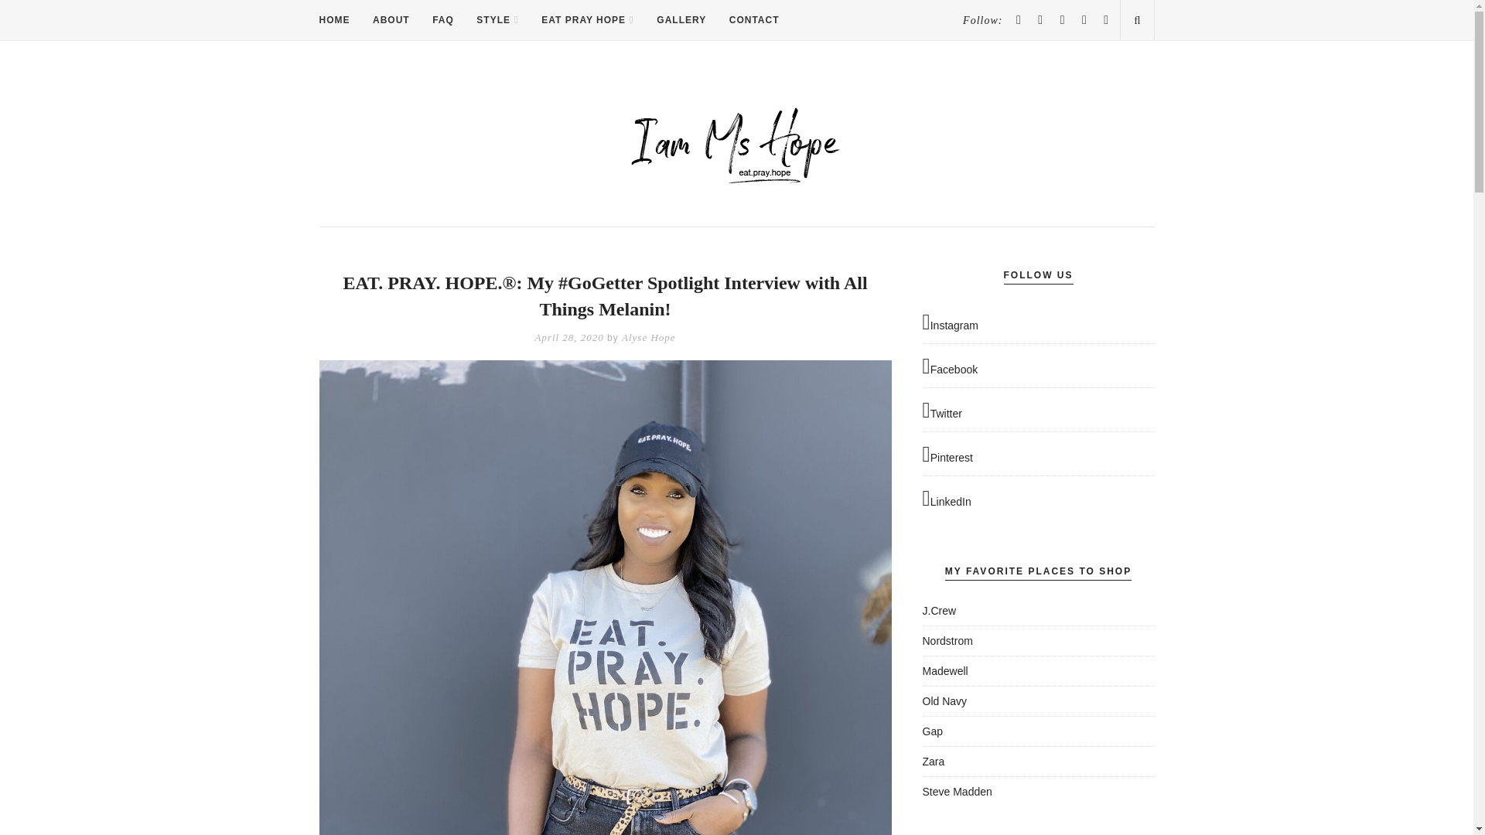 The image size is (1485, 835). What do you see at coordinates (648, 337) in the screenshot?
I see `Alyse Hope` at bounding box center [648, 337].